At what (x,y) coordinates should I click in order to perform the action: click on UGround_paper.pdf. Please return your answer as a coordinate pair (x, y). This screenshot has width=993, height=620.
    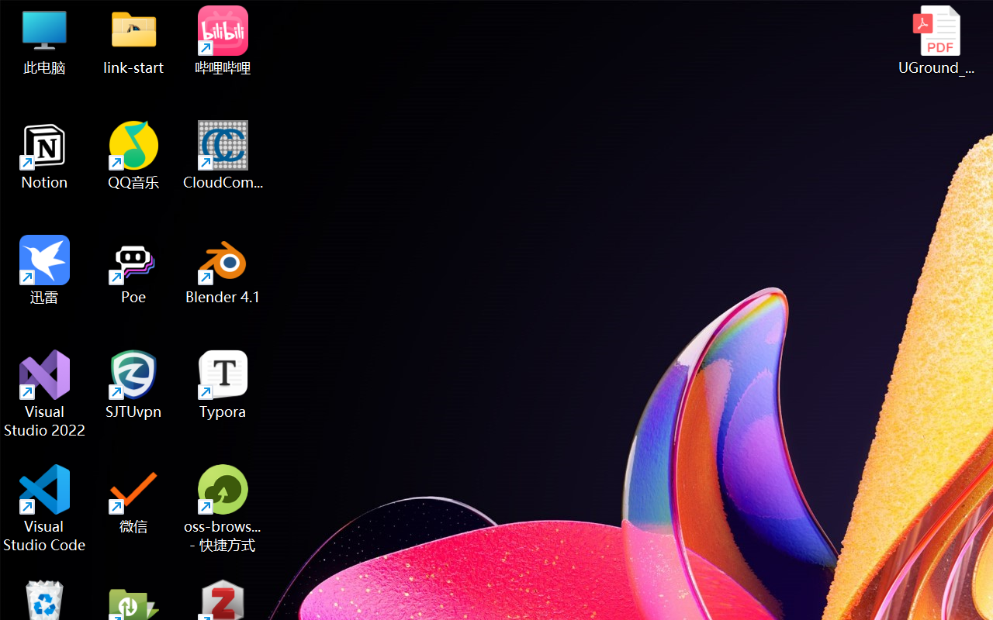
    Looking at the image, I should click on (936, 40).